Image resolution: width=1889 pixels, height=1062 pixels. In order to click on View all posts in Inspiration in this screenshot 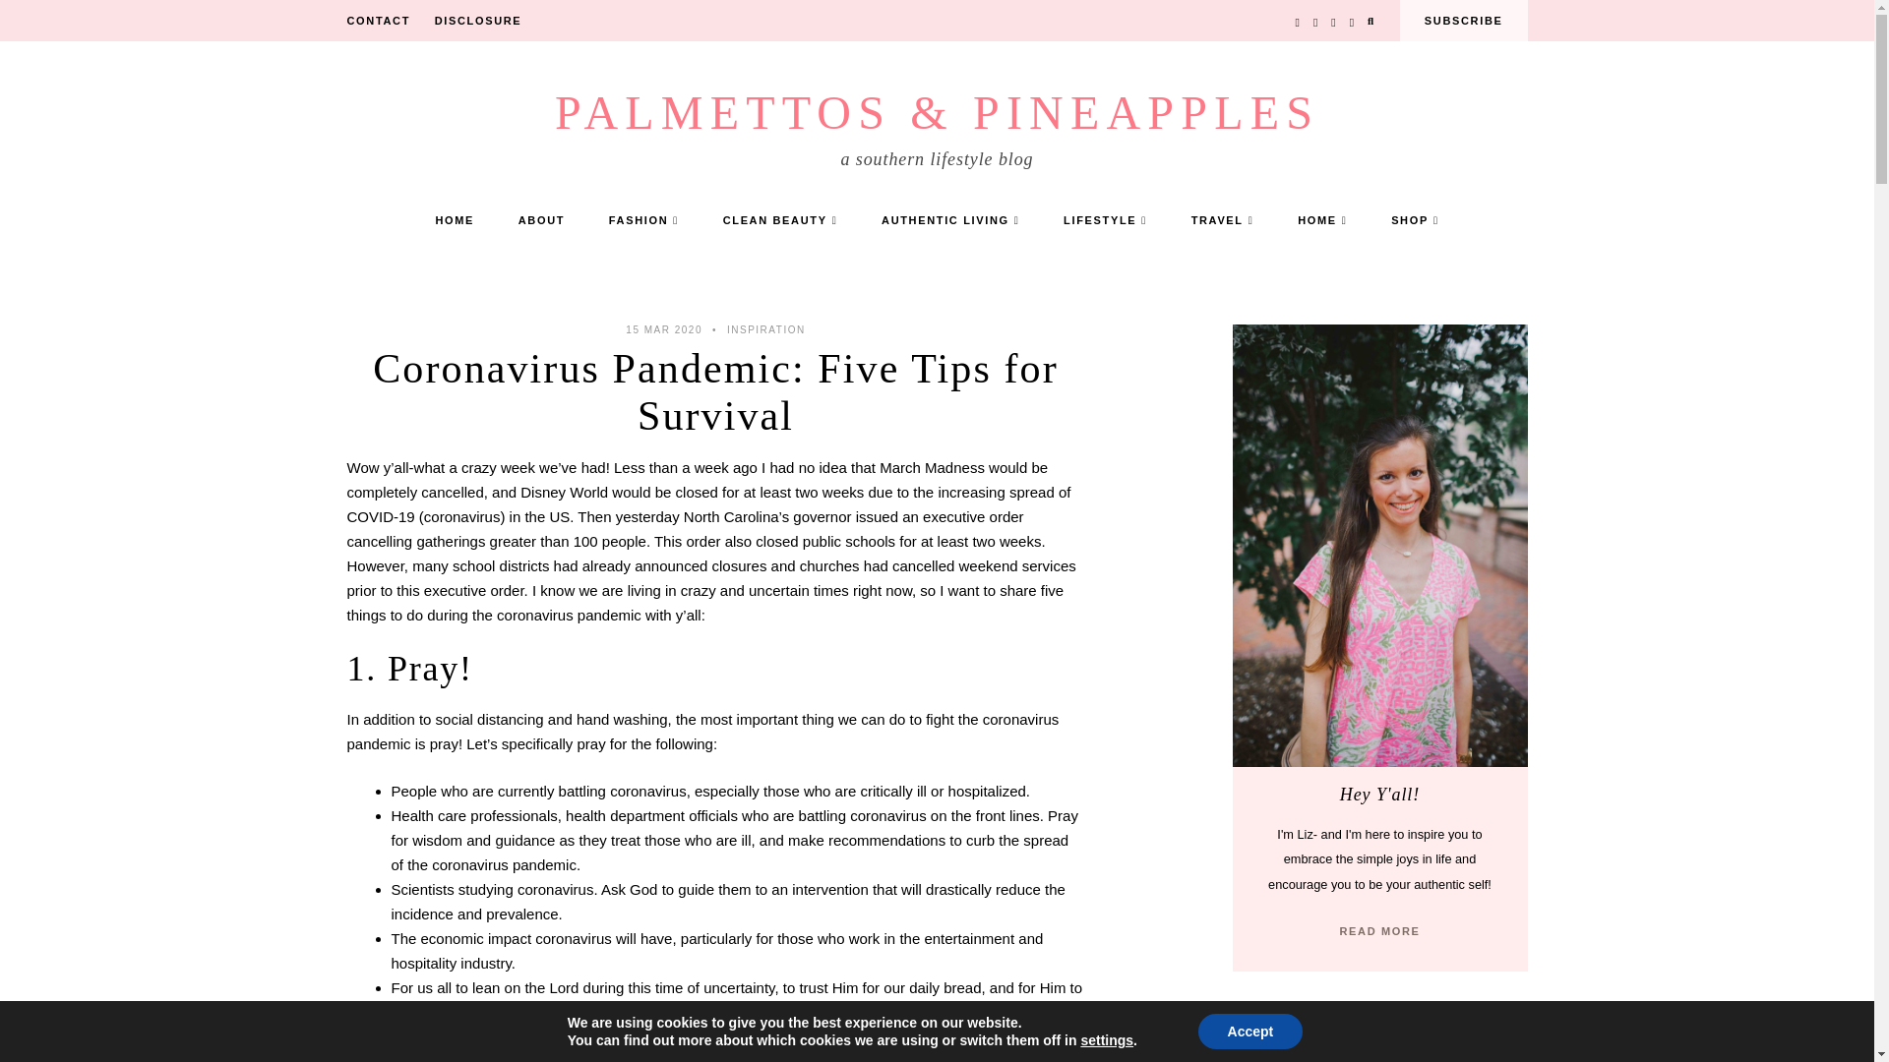, I will do `click(766, 330)`.